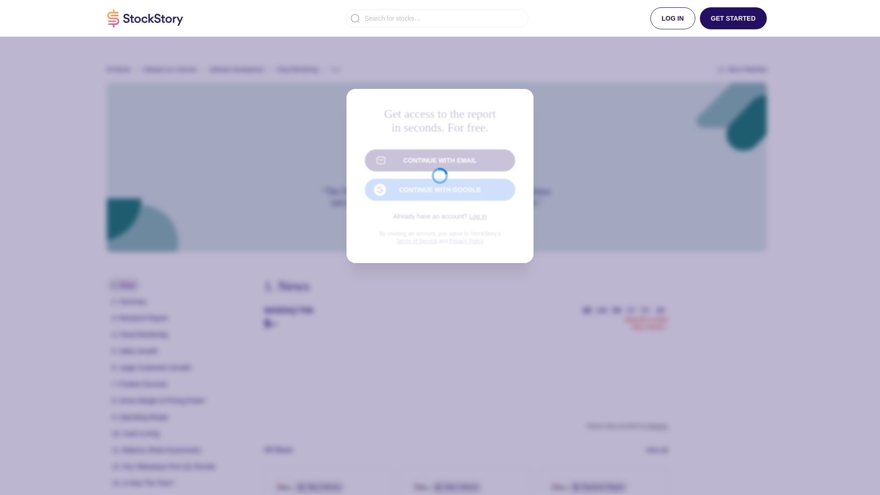  Describe the element at coordinates (163, 467) in the screenshot. I see `12. Key Takeaways from Q1 Results` at that location.